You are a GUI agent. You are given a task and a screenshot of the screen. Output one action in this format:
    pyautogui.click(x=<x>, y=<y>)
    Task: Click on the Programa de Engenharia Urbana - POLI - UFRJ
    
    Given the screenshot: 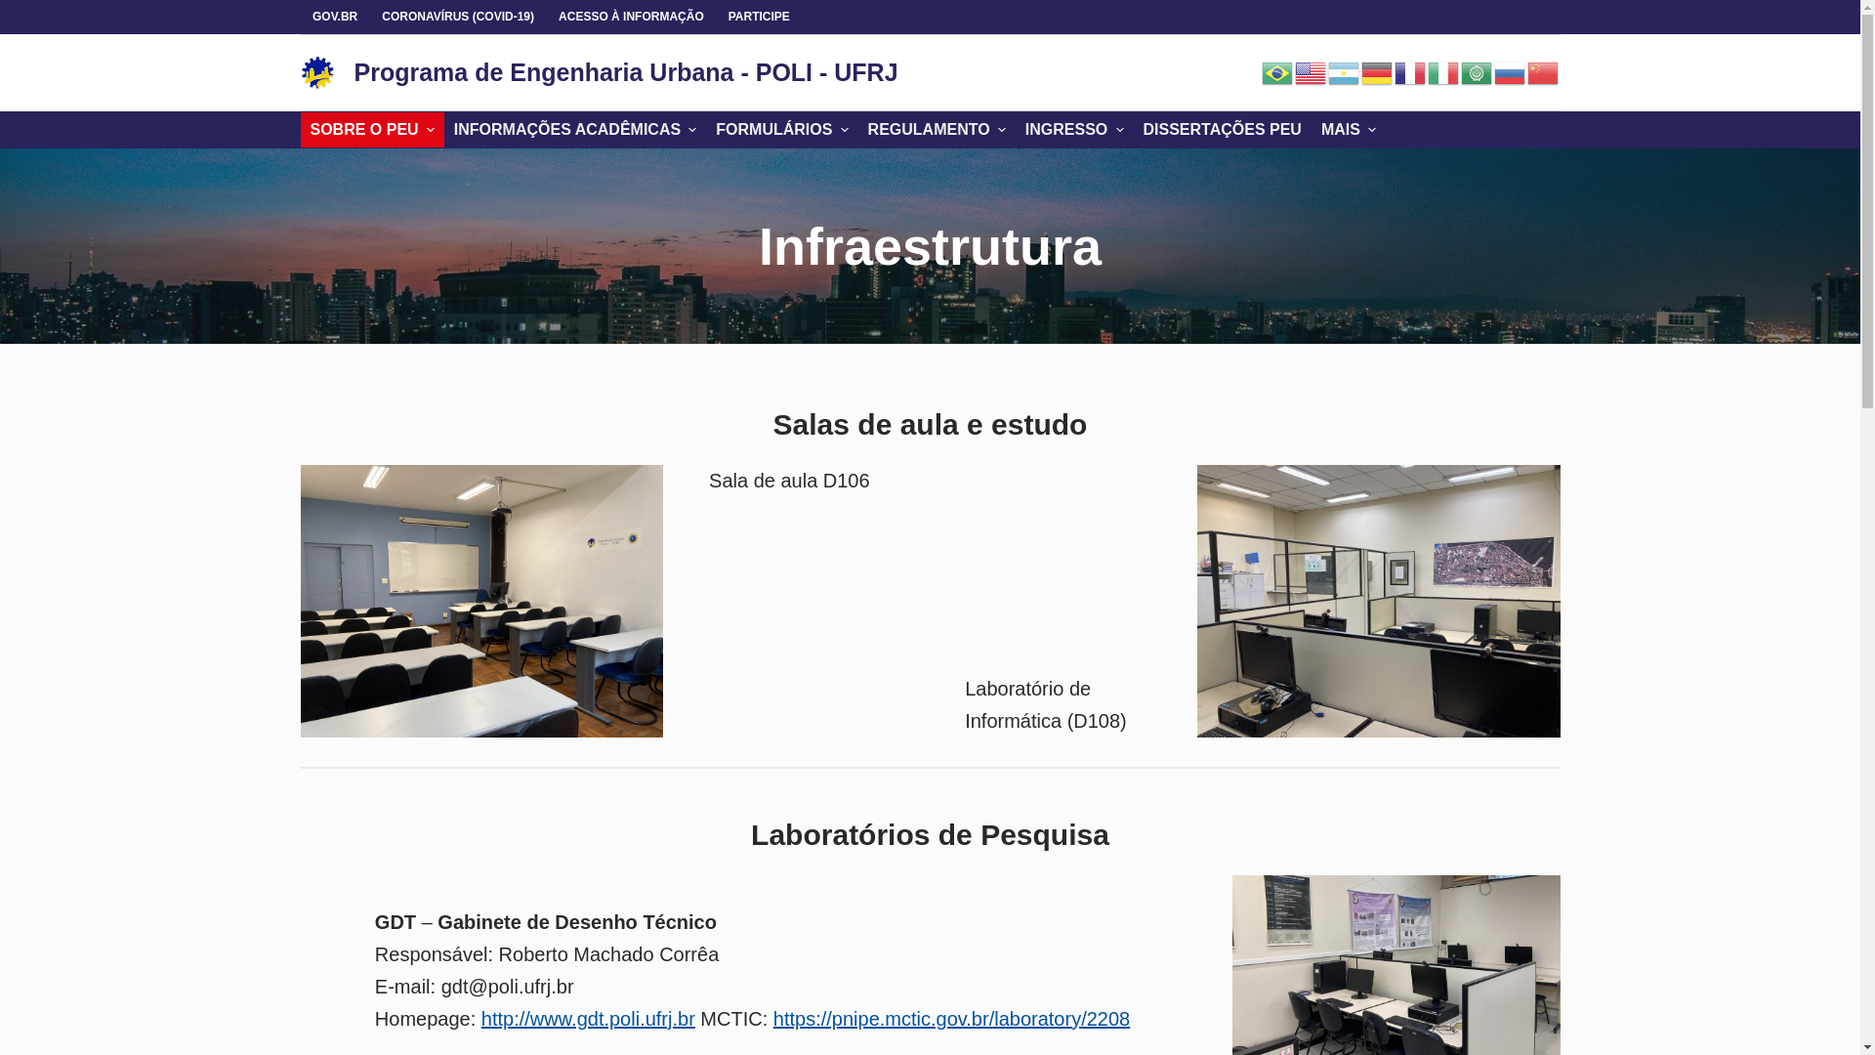 What is the action you would take?
    pyautogui.click(x=625, y=72)
    